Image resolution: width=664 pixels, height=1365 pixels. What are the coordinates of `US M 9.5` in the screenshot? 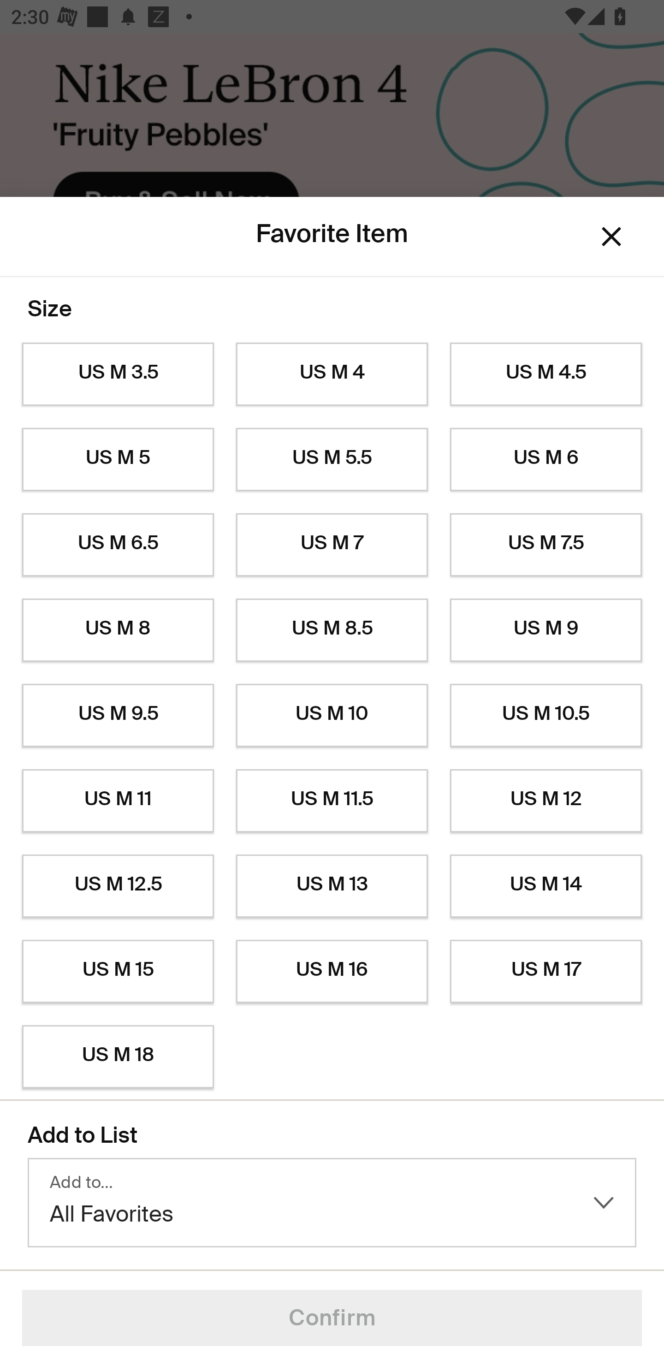 It's located at (118, 716).